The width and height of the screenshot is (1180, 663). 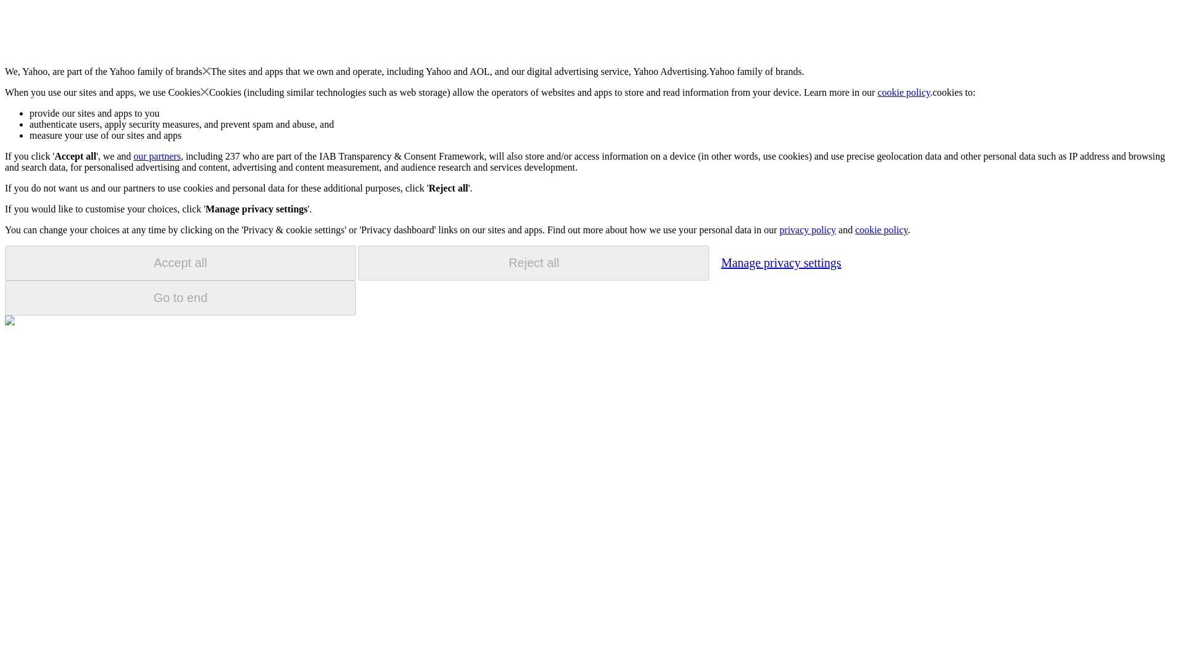 What do you see at coordinates (881, 230) in the screenshot?
I see `cookie policy` at bounding box center [881, 230].